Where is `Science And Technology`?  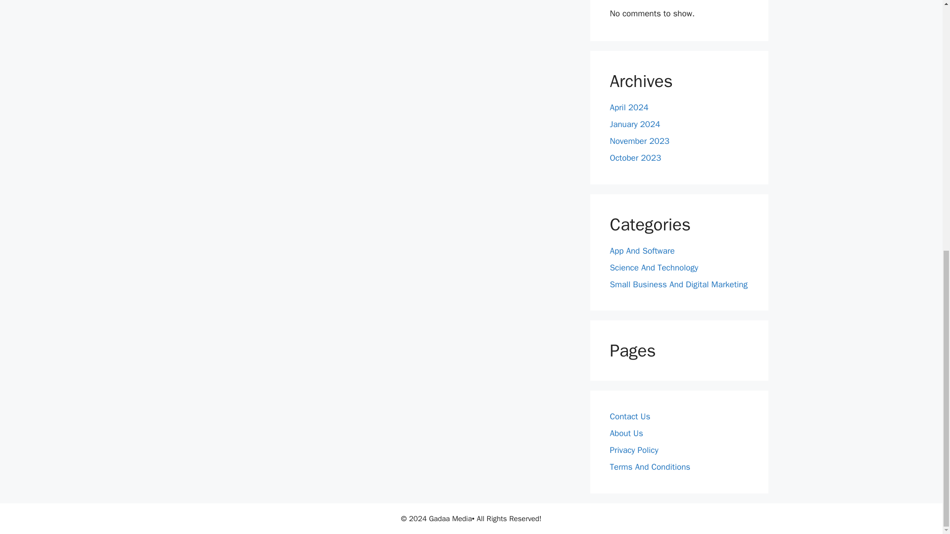 Science And Technology is located at coordinates (654, 267).